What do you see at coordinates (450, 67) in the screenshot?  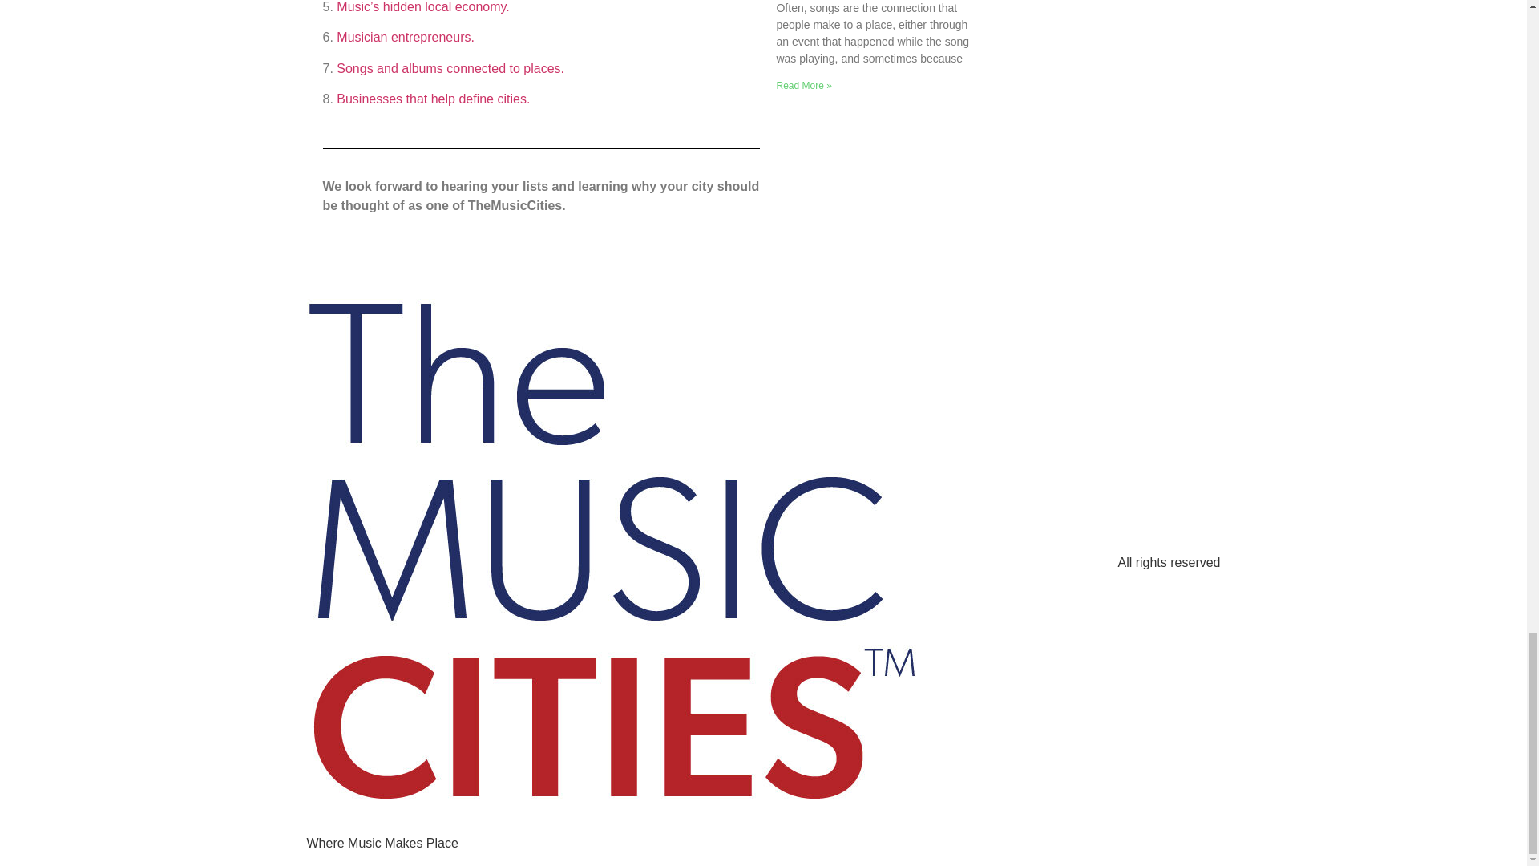 I see `Songs and albums connected to places.` at bounding box center [450, 67].